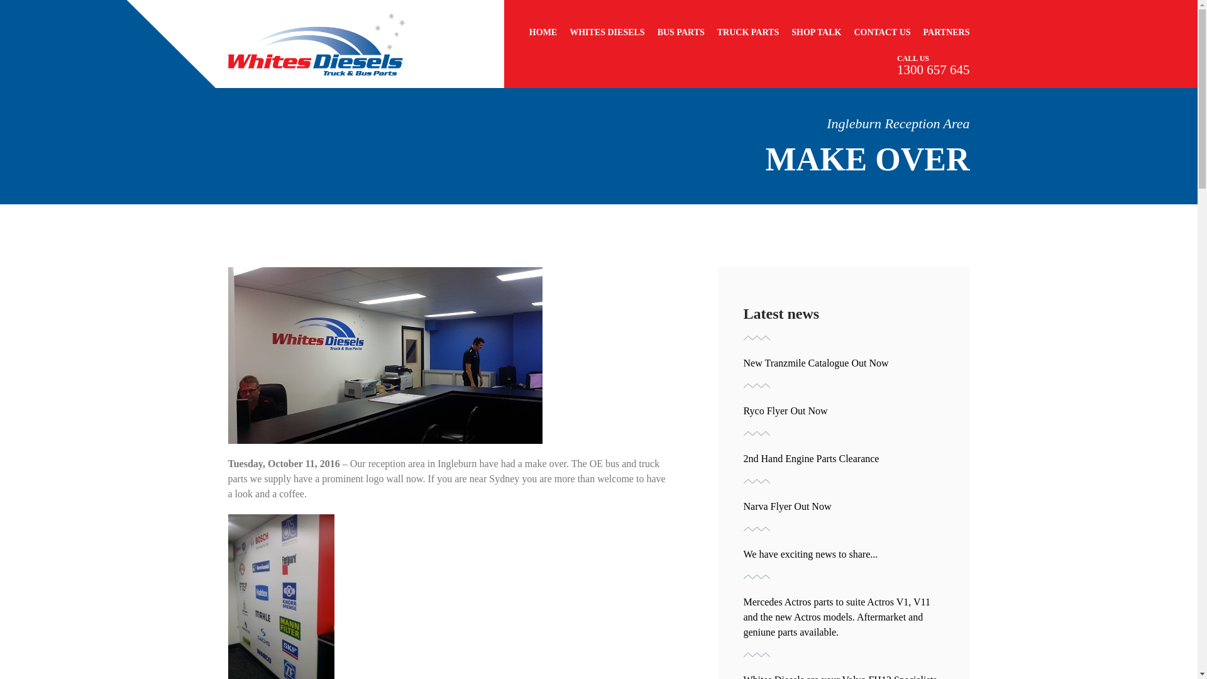 The width and height of the screenshot is (1207, 679). I want to click on Narva Flyer Out Now, so click(787, 507).